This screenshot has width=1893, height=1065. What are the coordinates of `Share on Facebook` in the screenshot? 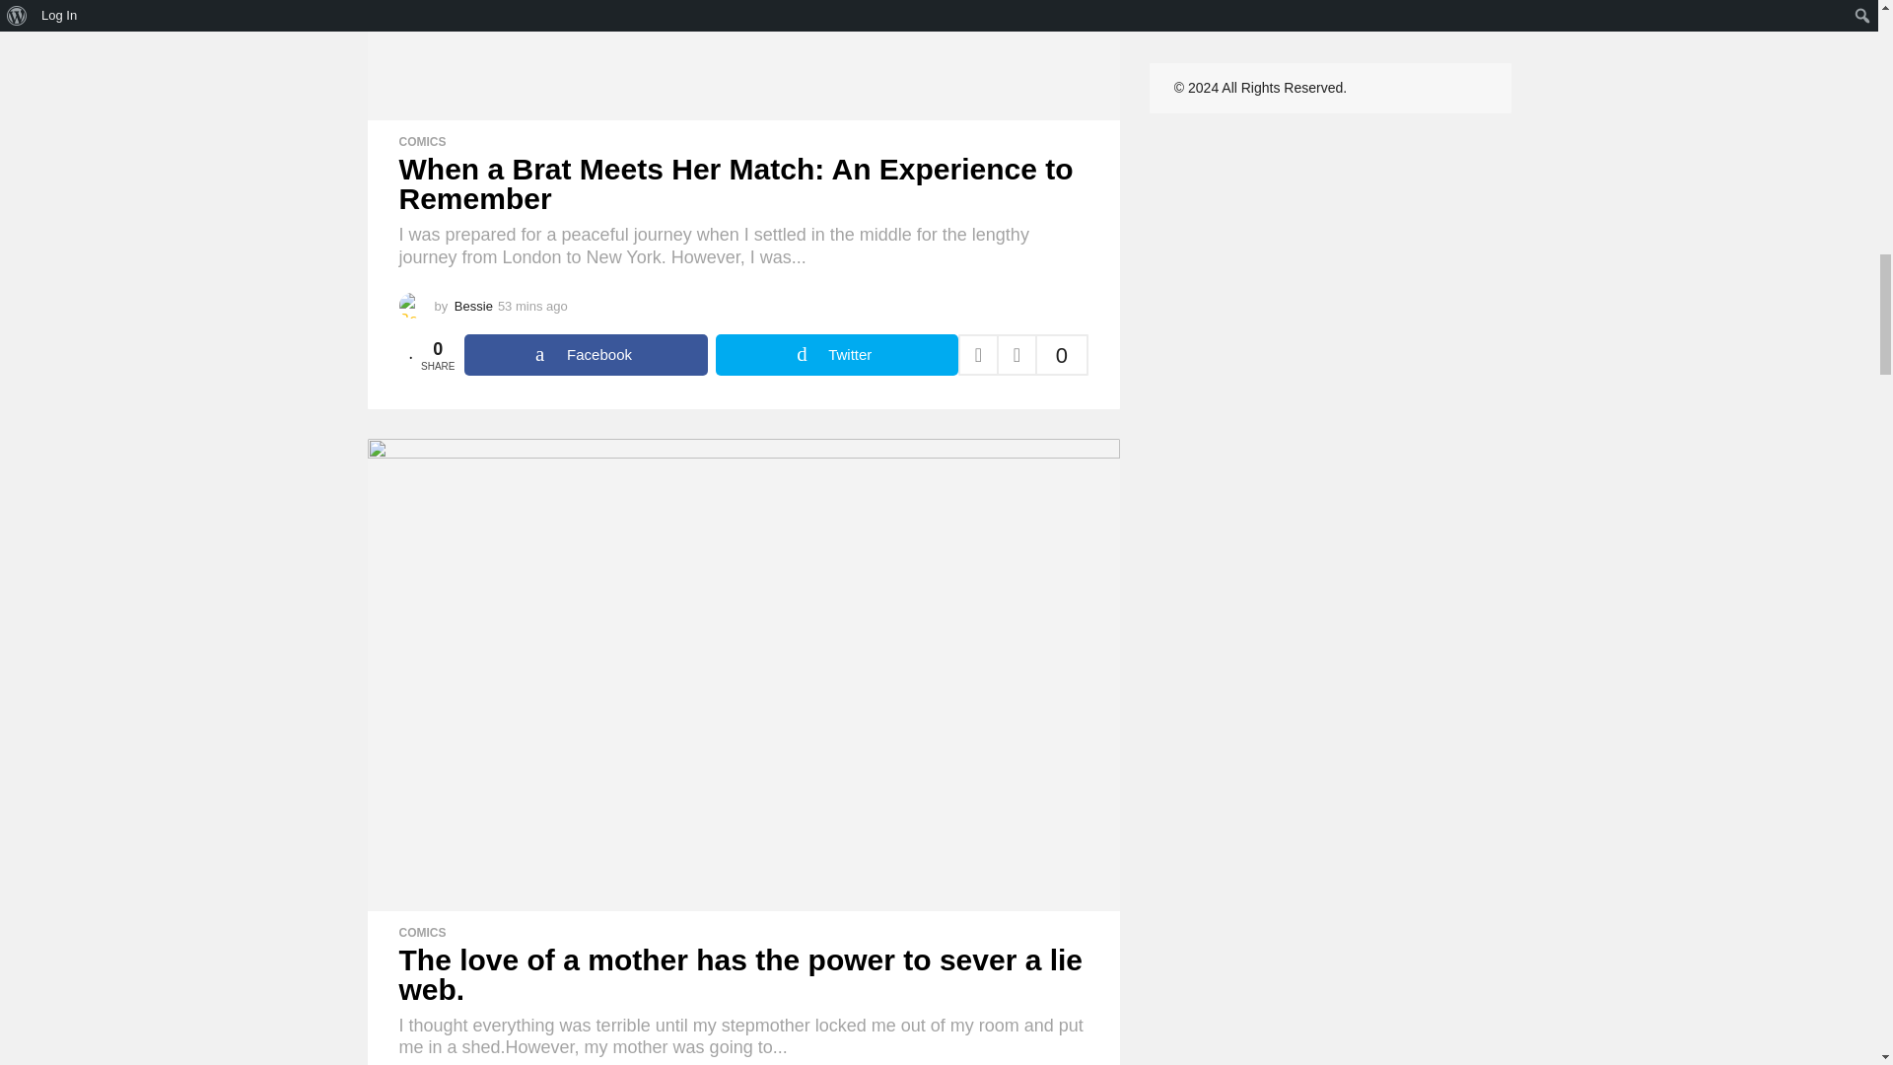 It's located at (585, 355).